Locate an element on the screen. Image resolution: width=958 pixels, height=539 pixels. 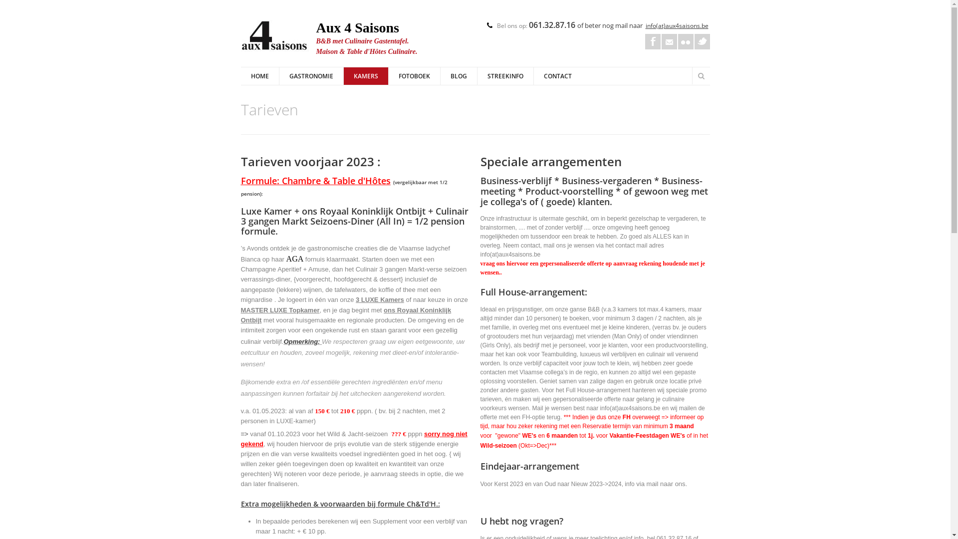
HOME is located at coordinates (259, 76).